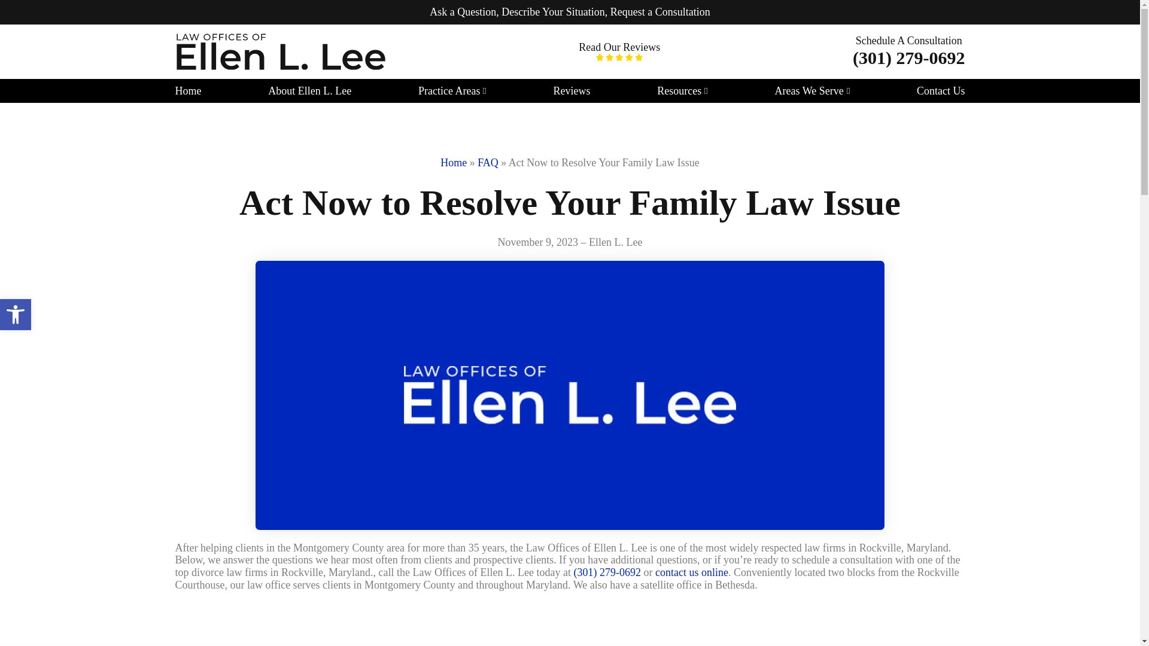 The image size is (1149, 646). Describe the element at coordinates (188, 91) in the screenshot. I see `Home` at that location.